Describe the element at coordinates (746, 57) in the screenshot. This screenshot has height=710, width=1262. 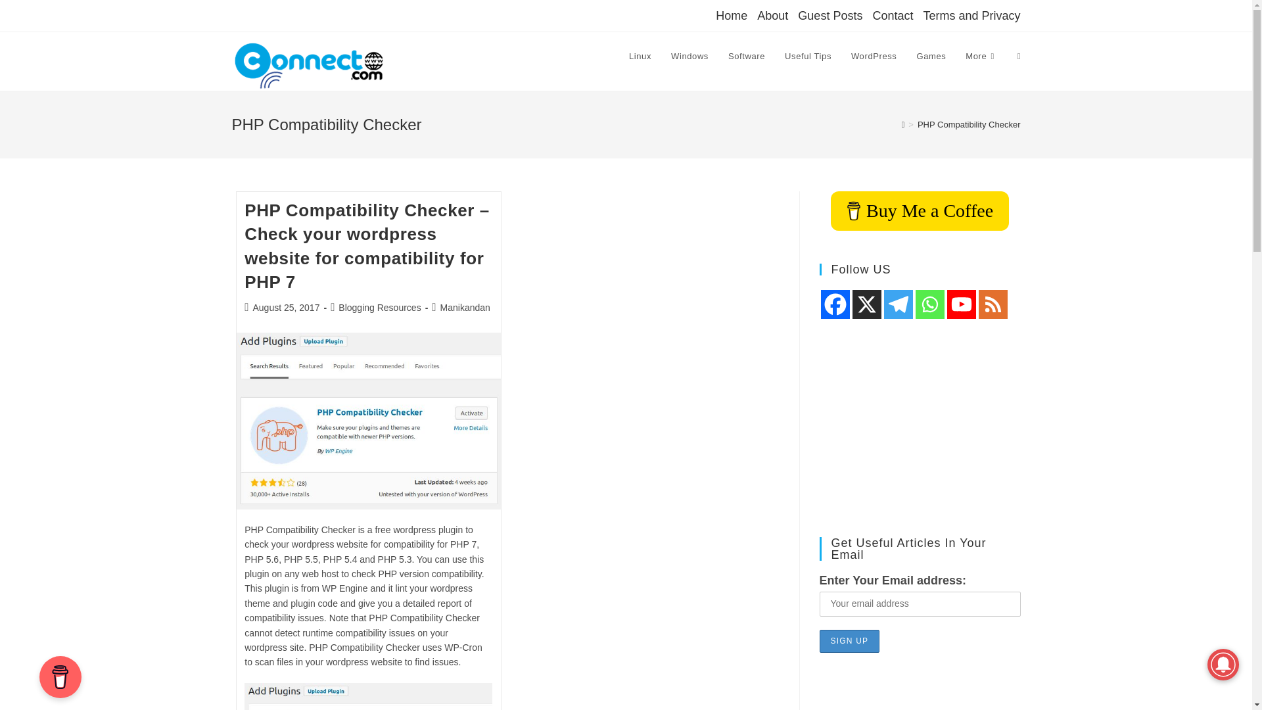
I see `Software` at that location.